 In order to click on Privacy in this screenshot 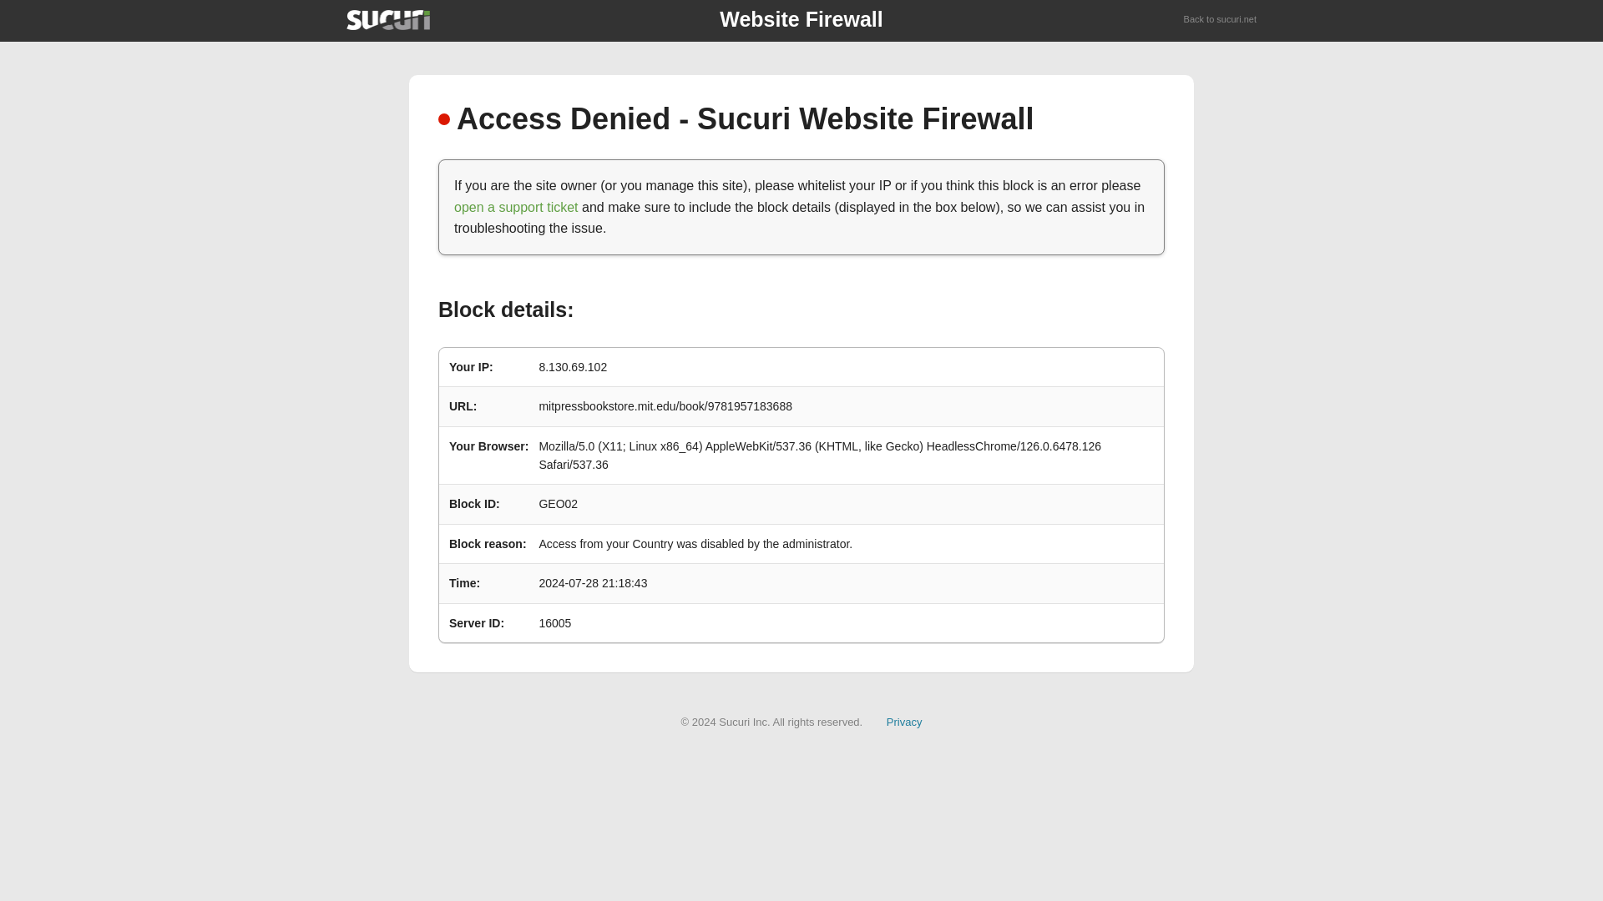, I will do `click(904, 721)`.